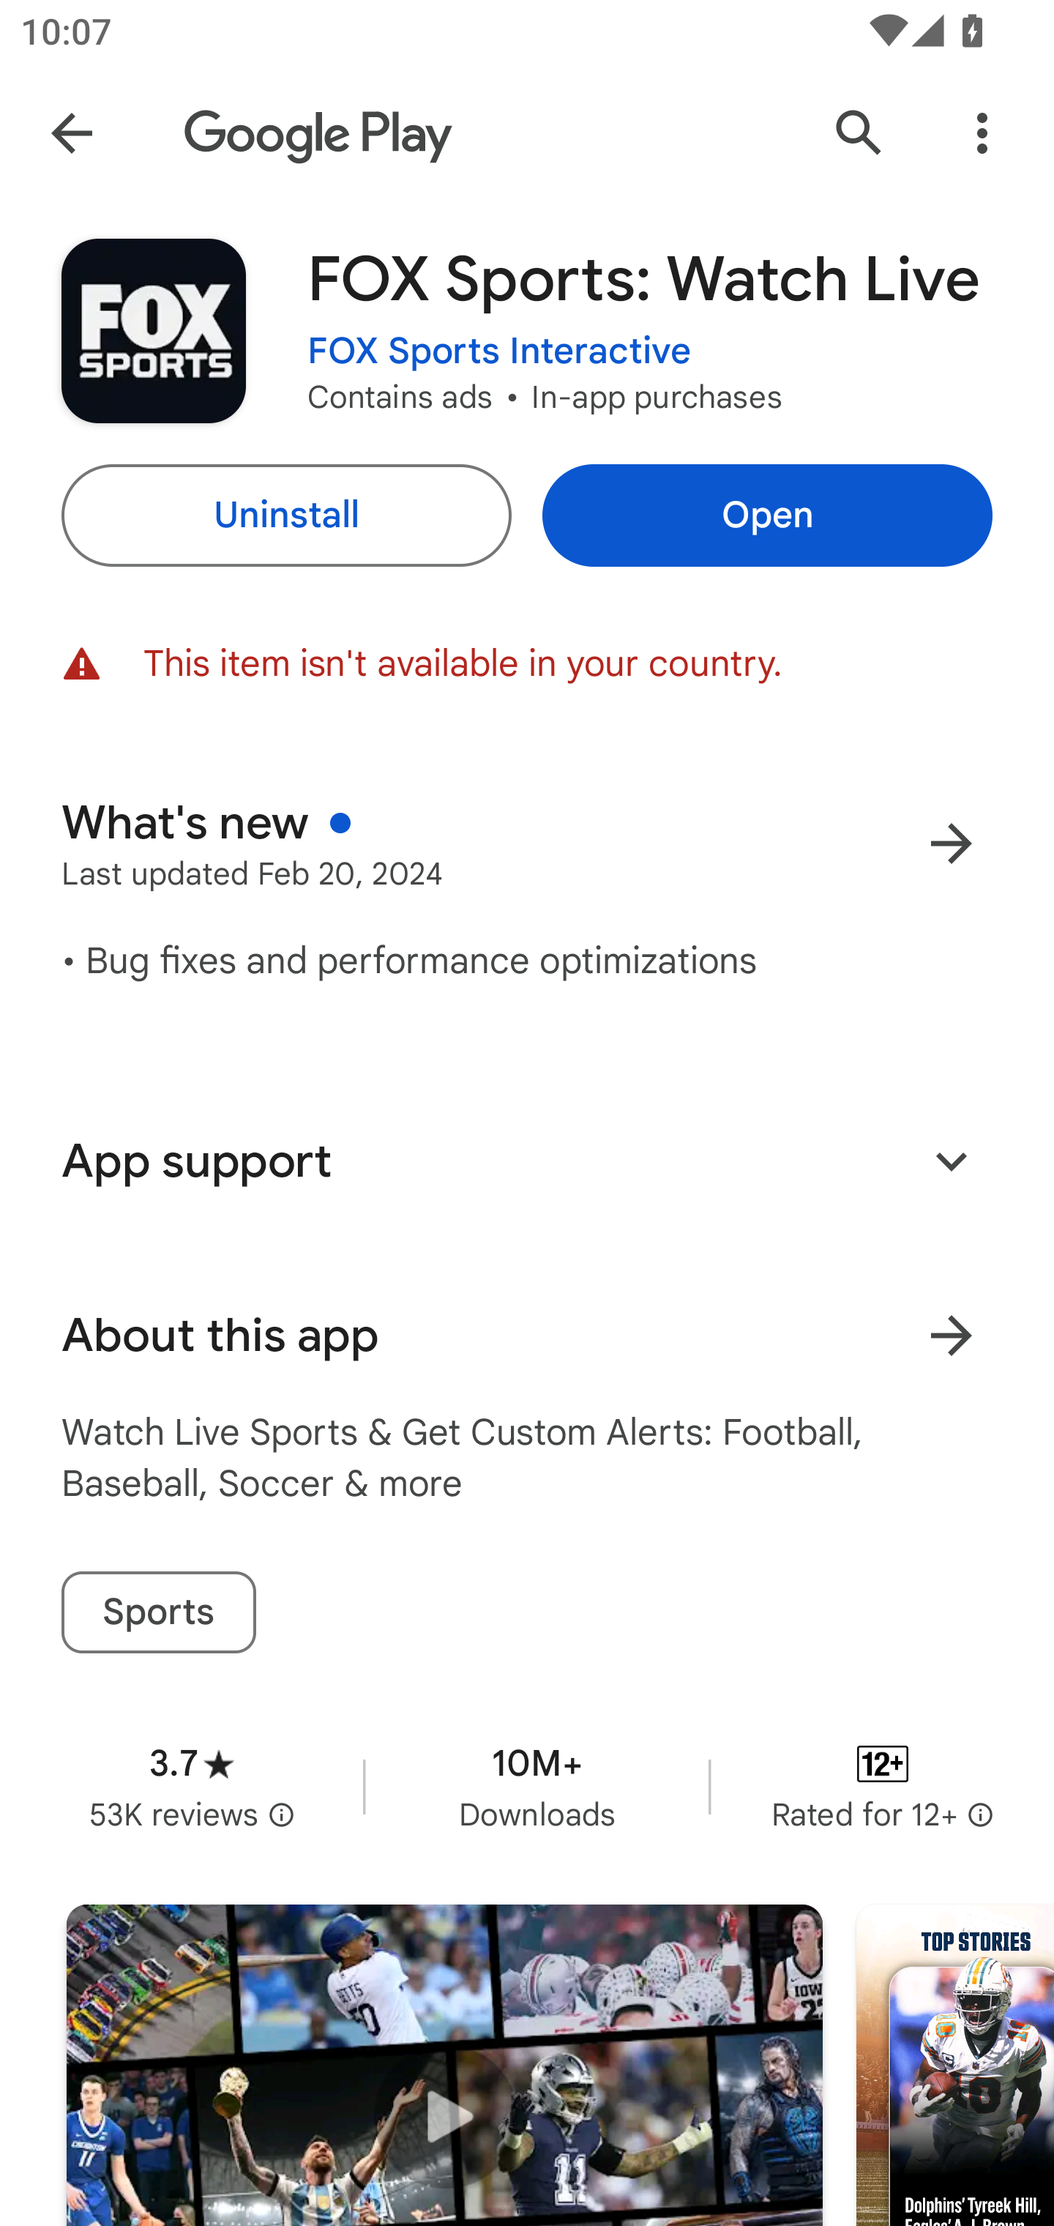 The image size is (1054, 2226). What do you see at coordinates (192, 1786) in the screenshot?
I see `Average rating 3.7 stars in 53 thousand reviews` at bounding box center [192, 1786].